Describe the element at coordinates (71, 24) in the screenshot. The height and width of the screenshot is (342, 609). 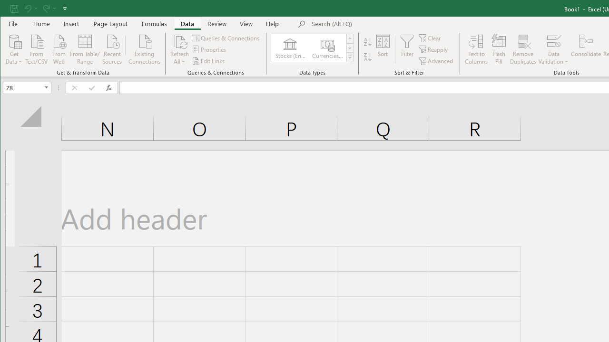
I see `Insert` at that location.